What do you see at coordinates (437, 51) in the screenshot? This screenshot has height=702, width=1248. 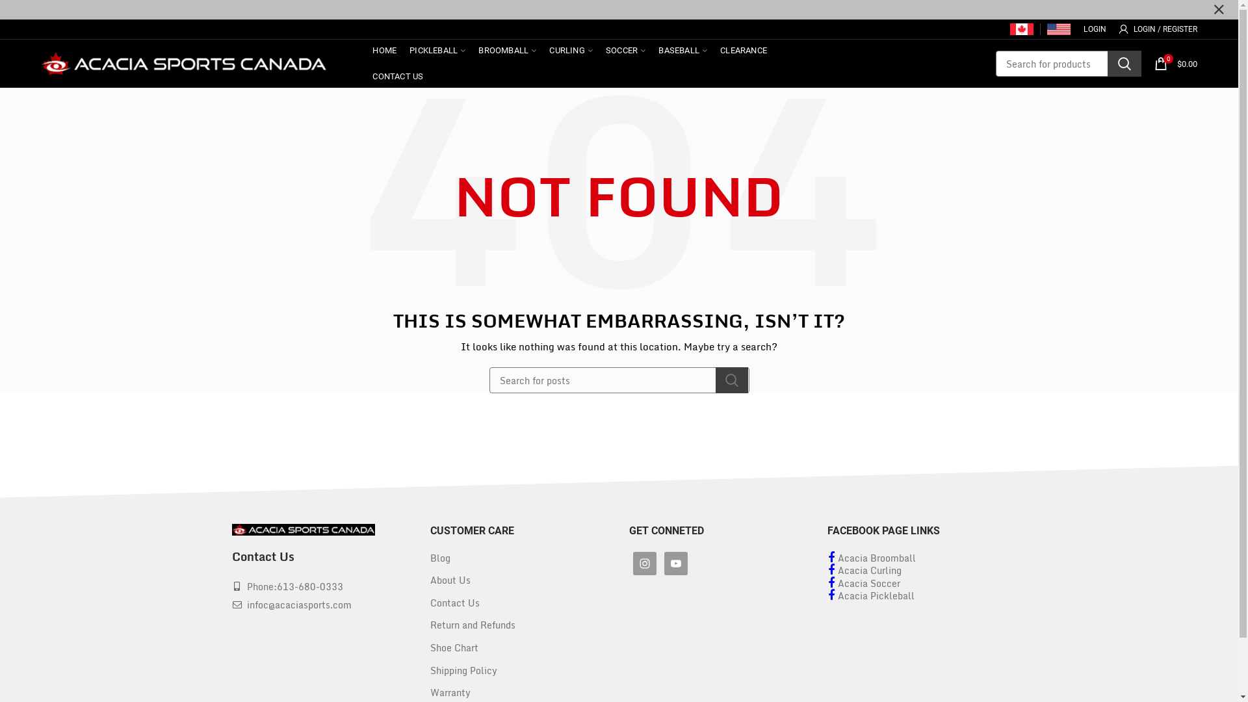 I see `PICKLEBALL` at bounding box center [437, 51].